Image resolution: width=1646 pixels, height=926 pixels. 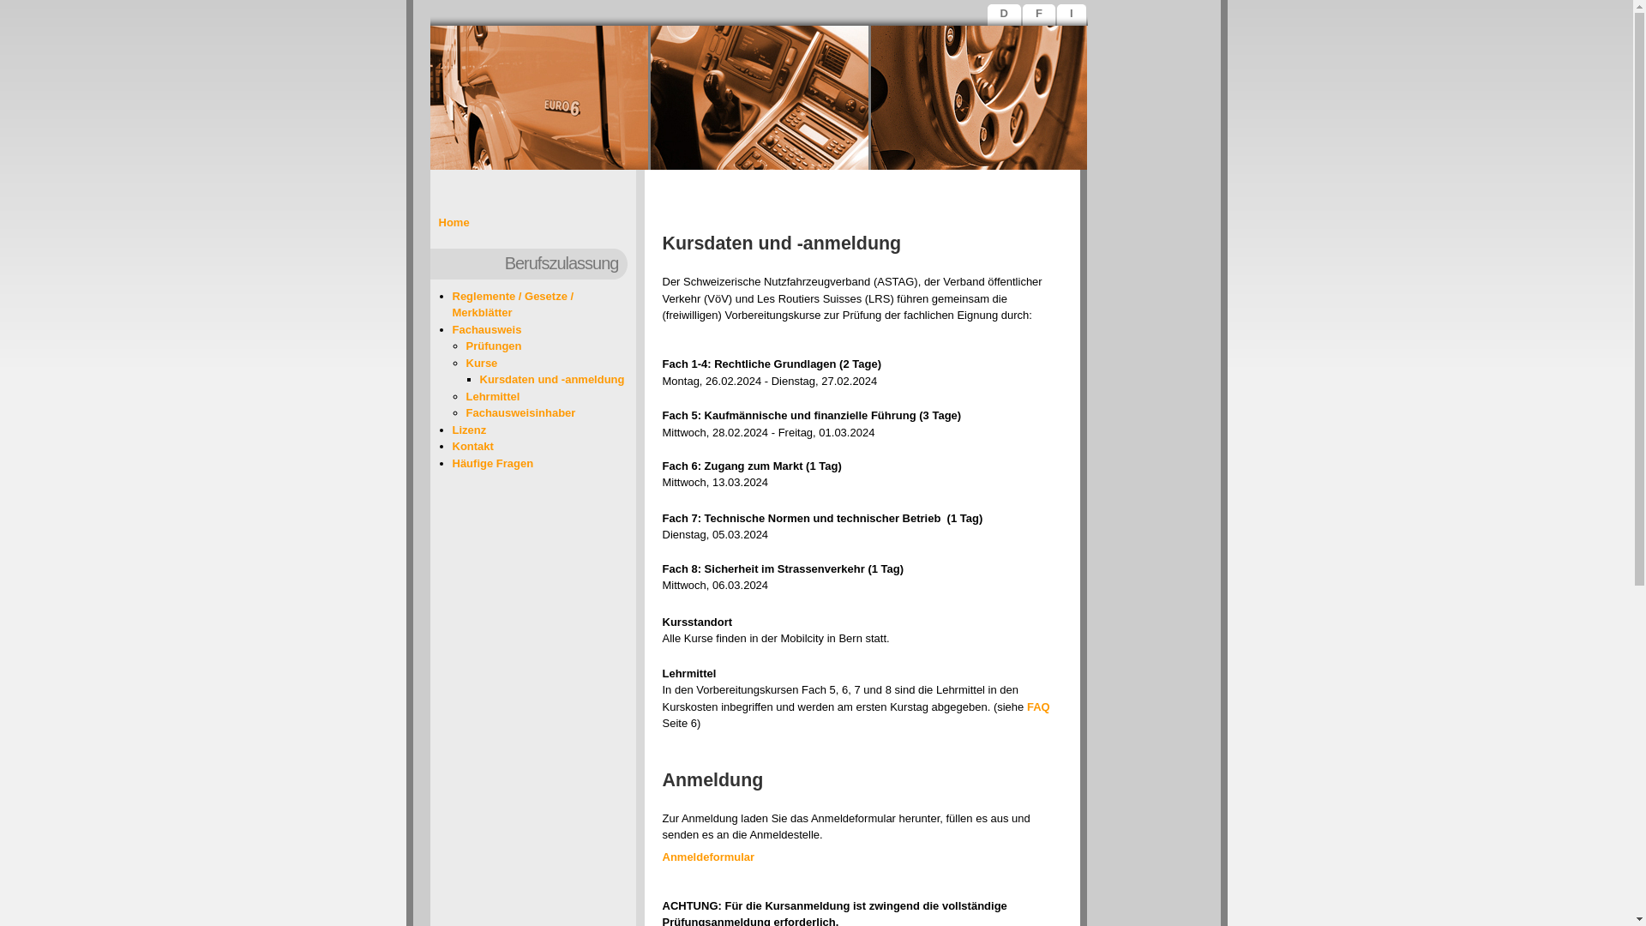 I want to click on F, so click(x=1041, y=16).